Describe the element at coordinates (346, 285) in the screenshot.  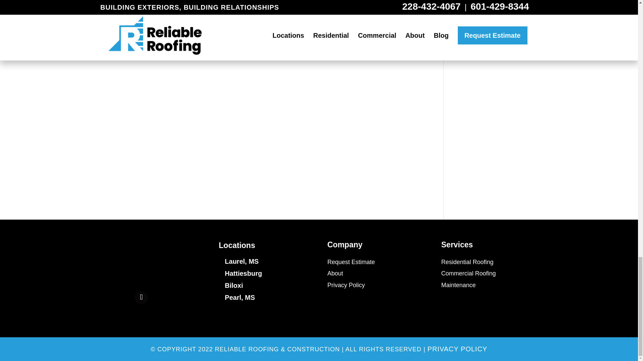
I see `Privacy Policy` at that location.